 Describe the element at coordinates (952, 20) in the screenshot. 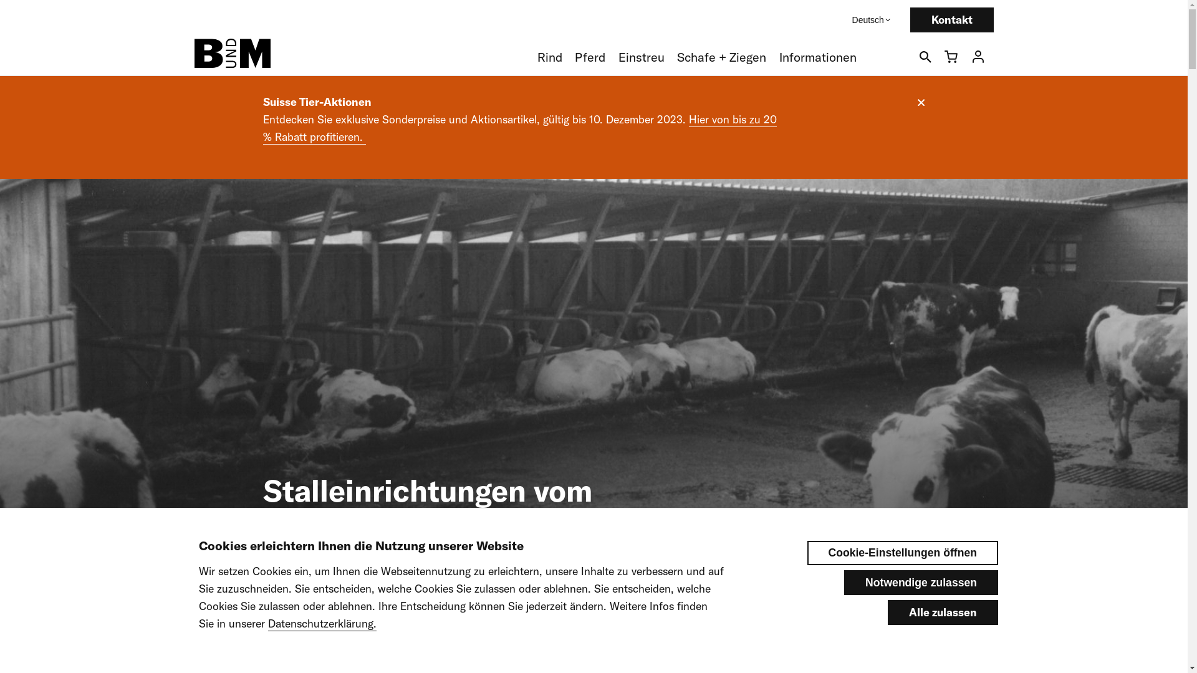

I see `Kontakt` at that location.